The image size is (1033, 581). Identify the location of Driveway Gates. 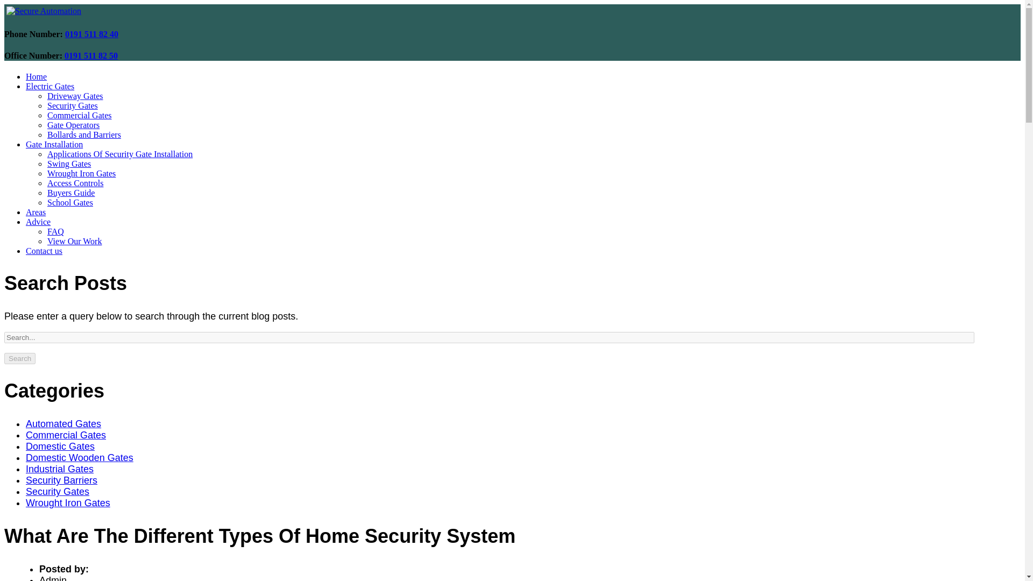
(75, 96).